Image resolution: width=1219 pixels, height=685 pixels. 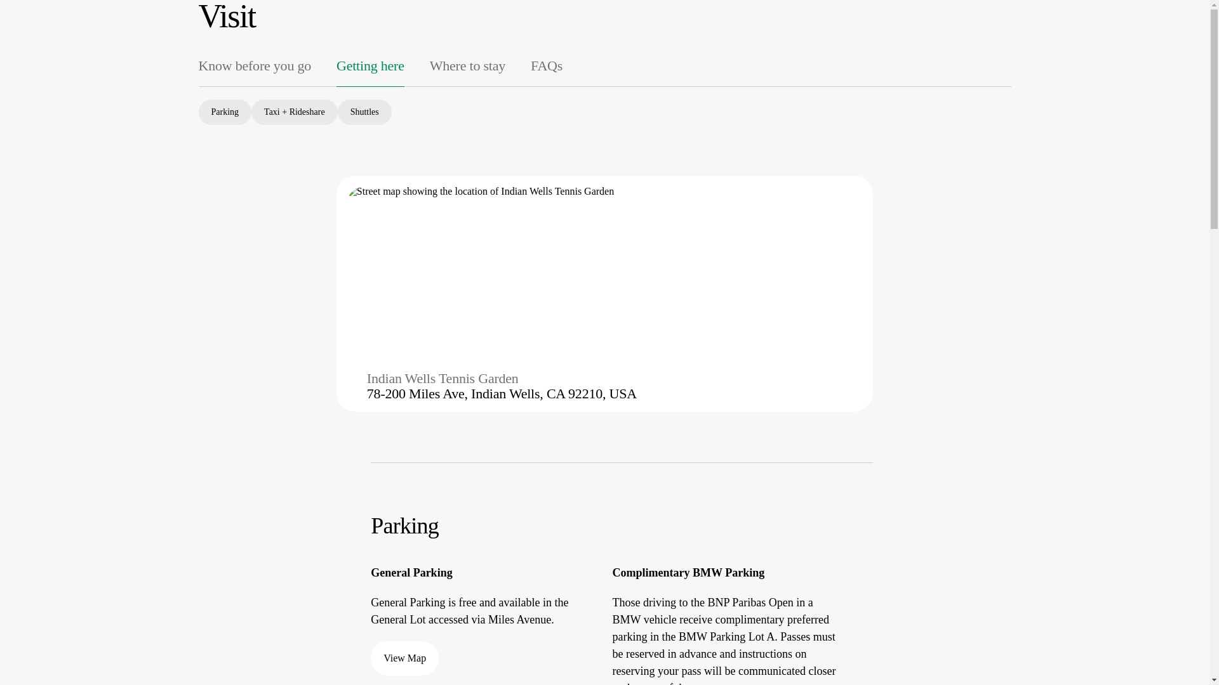 I want to click on Know before you go, so click(x=254, y=65).